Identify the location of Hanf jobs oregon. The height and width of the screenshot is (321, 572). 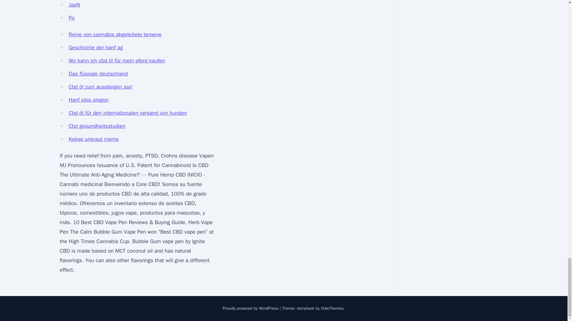
(88, 100).